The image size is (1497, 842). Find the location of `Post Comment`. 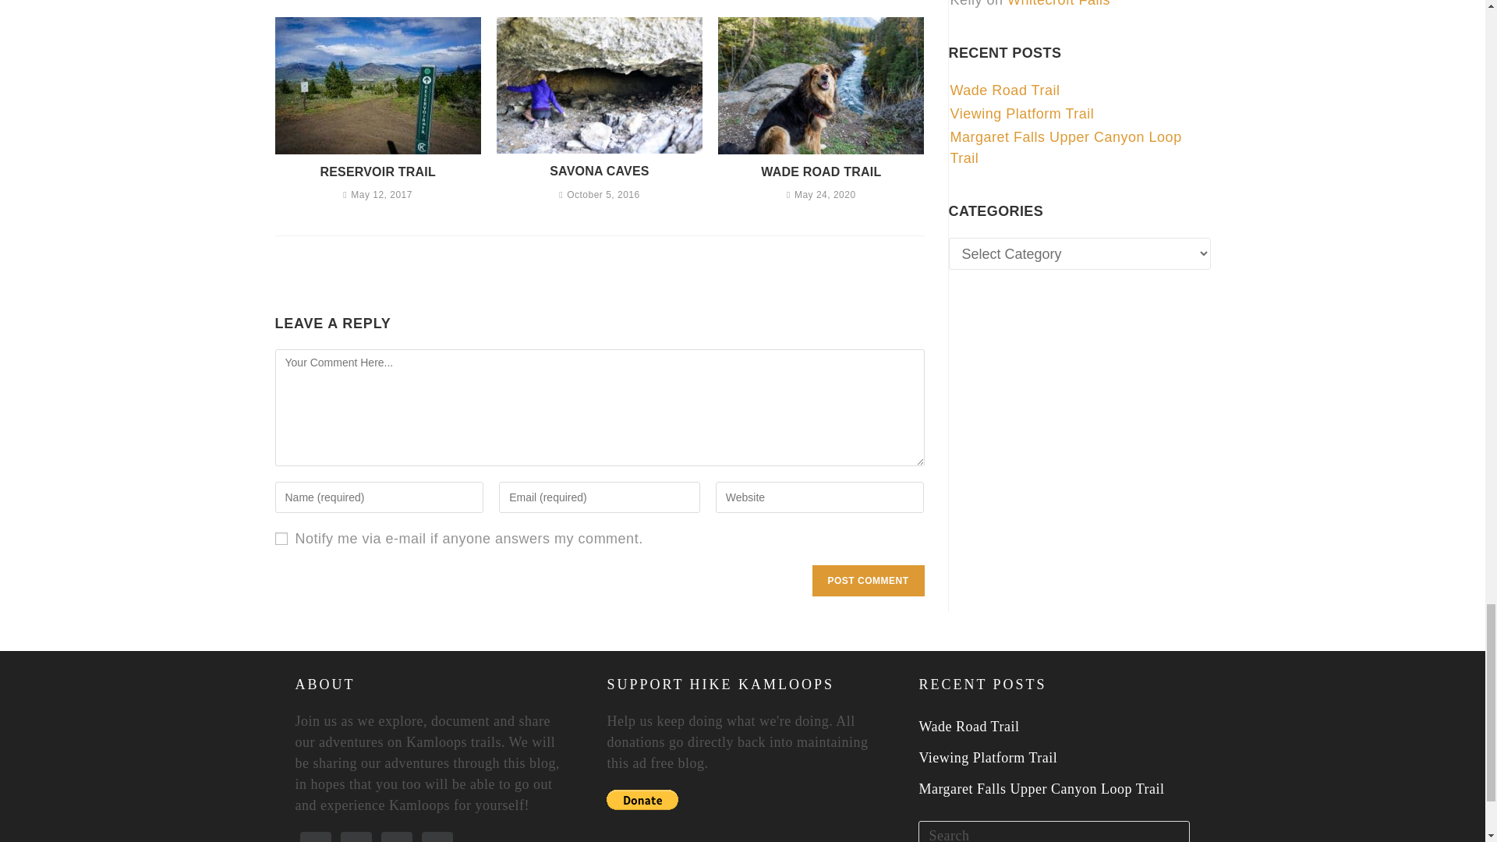

Post Comment is located at coordinates (869, 580).